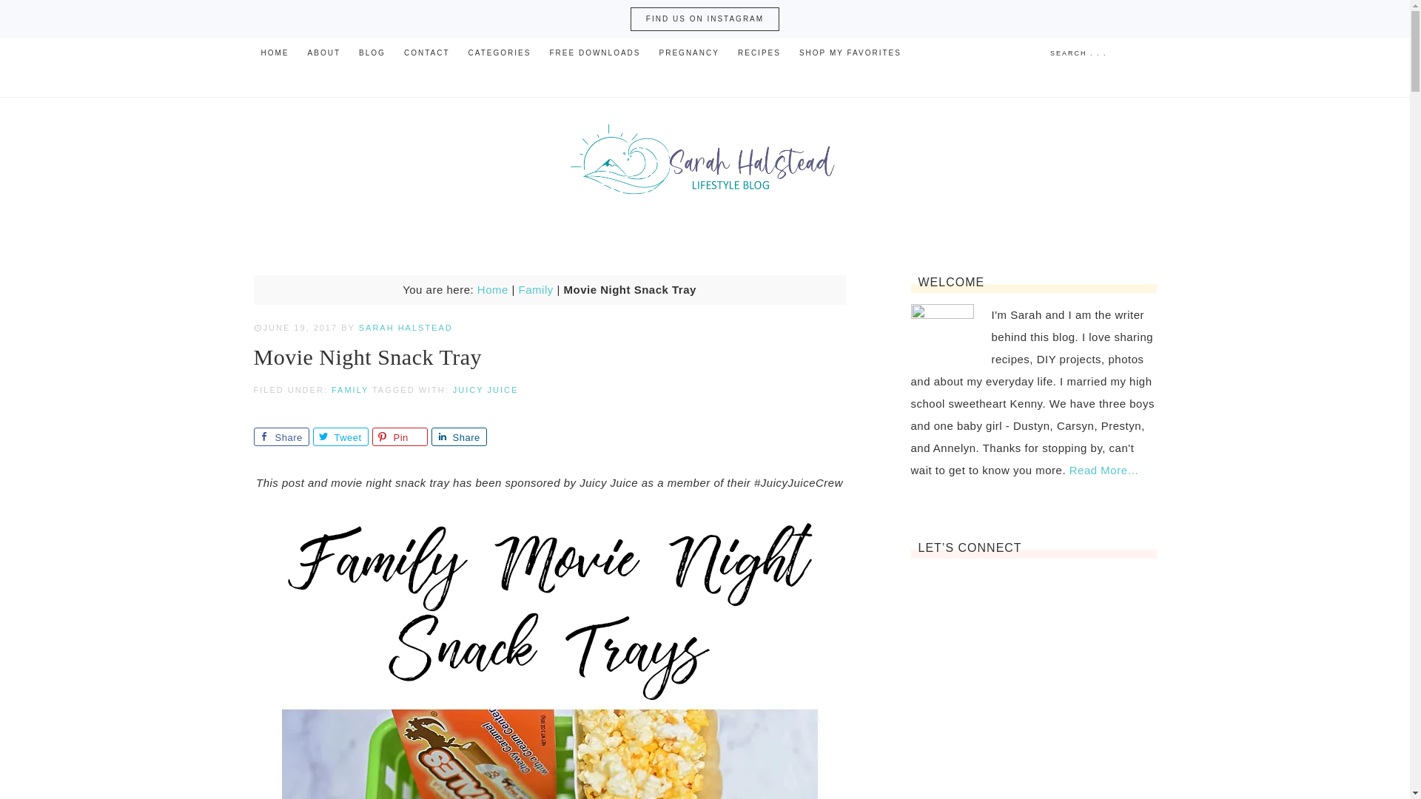  Describe the element at coordinates (274, 53) in the screenshot. I see `HOME` at that location.